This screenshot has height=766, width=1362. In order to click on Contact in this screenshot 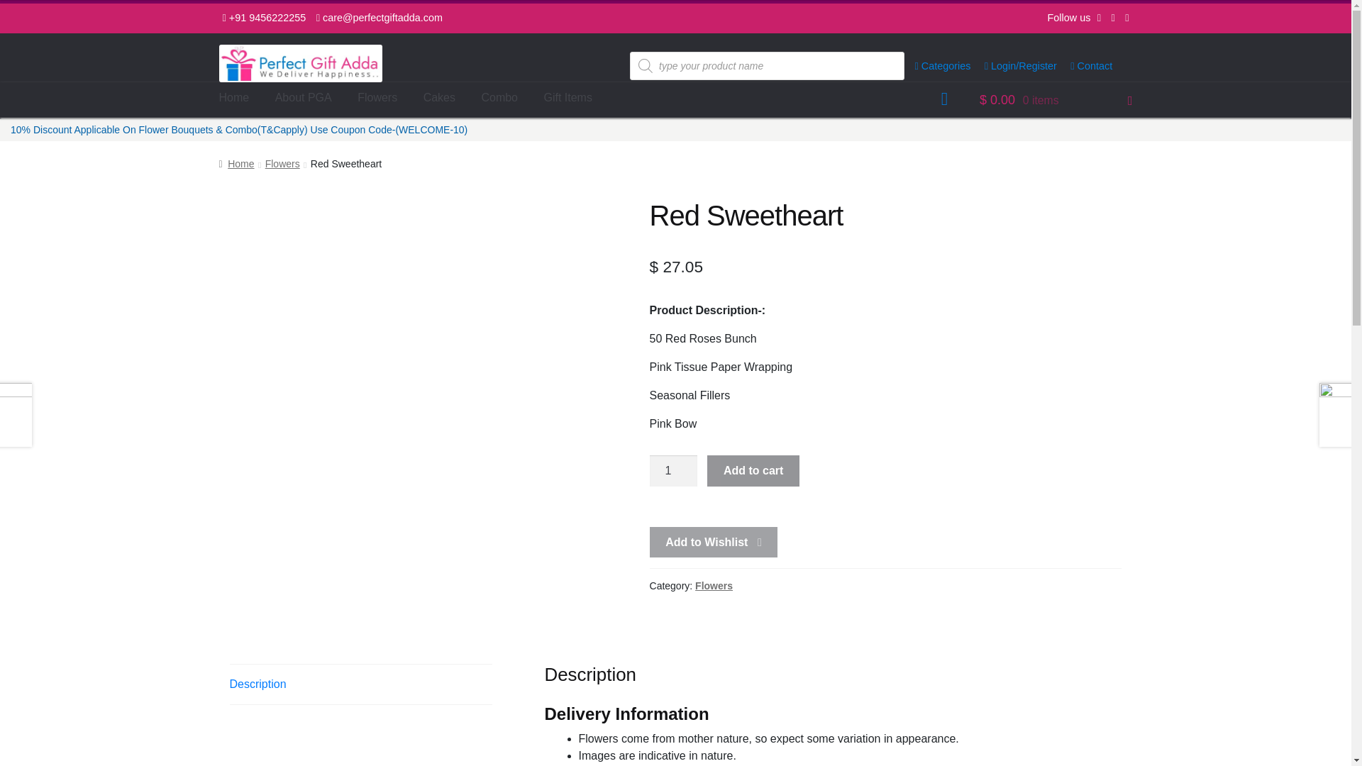, I will do `click(1085, 66)`.